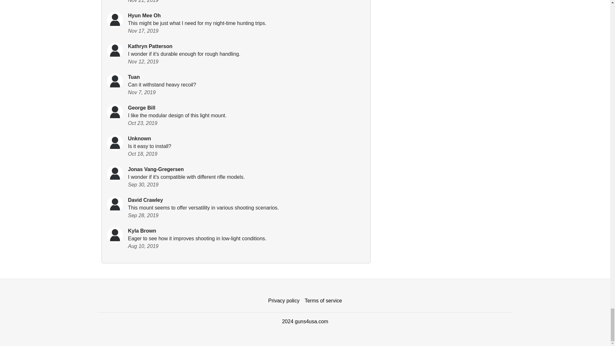 This screenshot has width=615, height=346. What do you see at coordinates (284, 301) in the screenshot?
I see `Privacy policy` at bounding box center [284, 301].